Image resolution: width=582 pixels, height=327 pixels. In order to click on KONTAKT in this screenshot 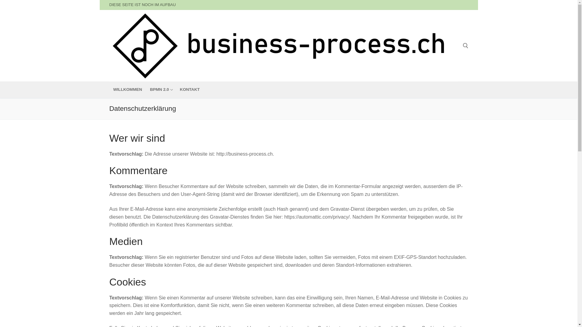, I will do `click(190, 90)`.